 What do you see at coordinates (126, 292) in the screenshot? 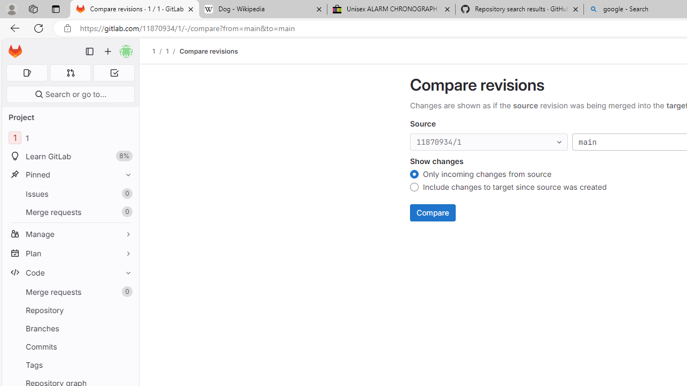
I see `Unpin Merge requests` at bounding box center [126, 292].